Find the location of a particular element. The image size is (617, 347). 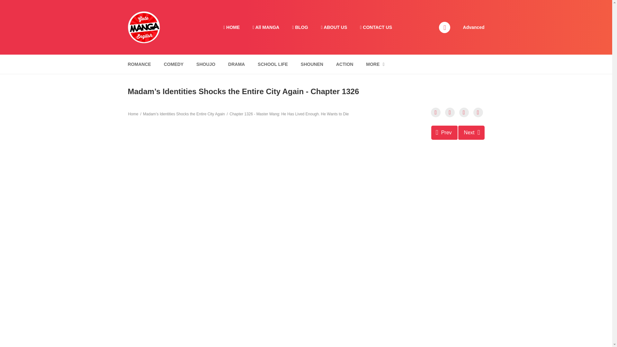

CONTACT US is located at coordinates (376, 27).